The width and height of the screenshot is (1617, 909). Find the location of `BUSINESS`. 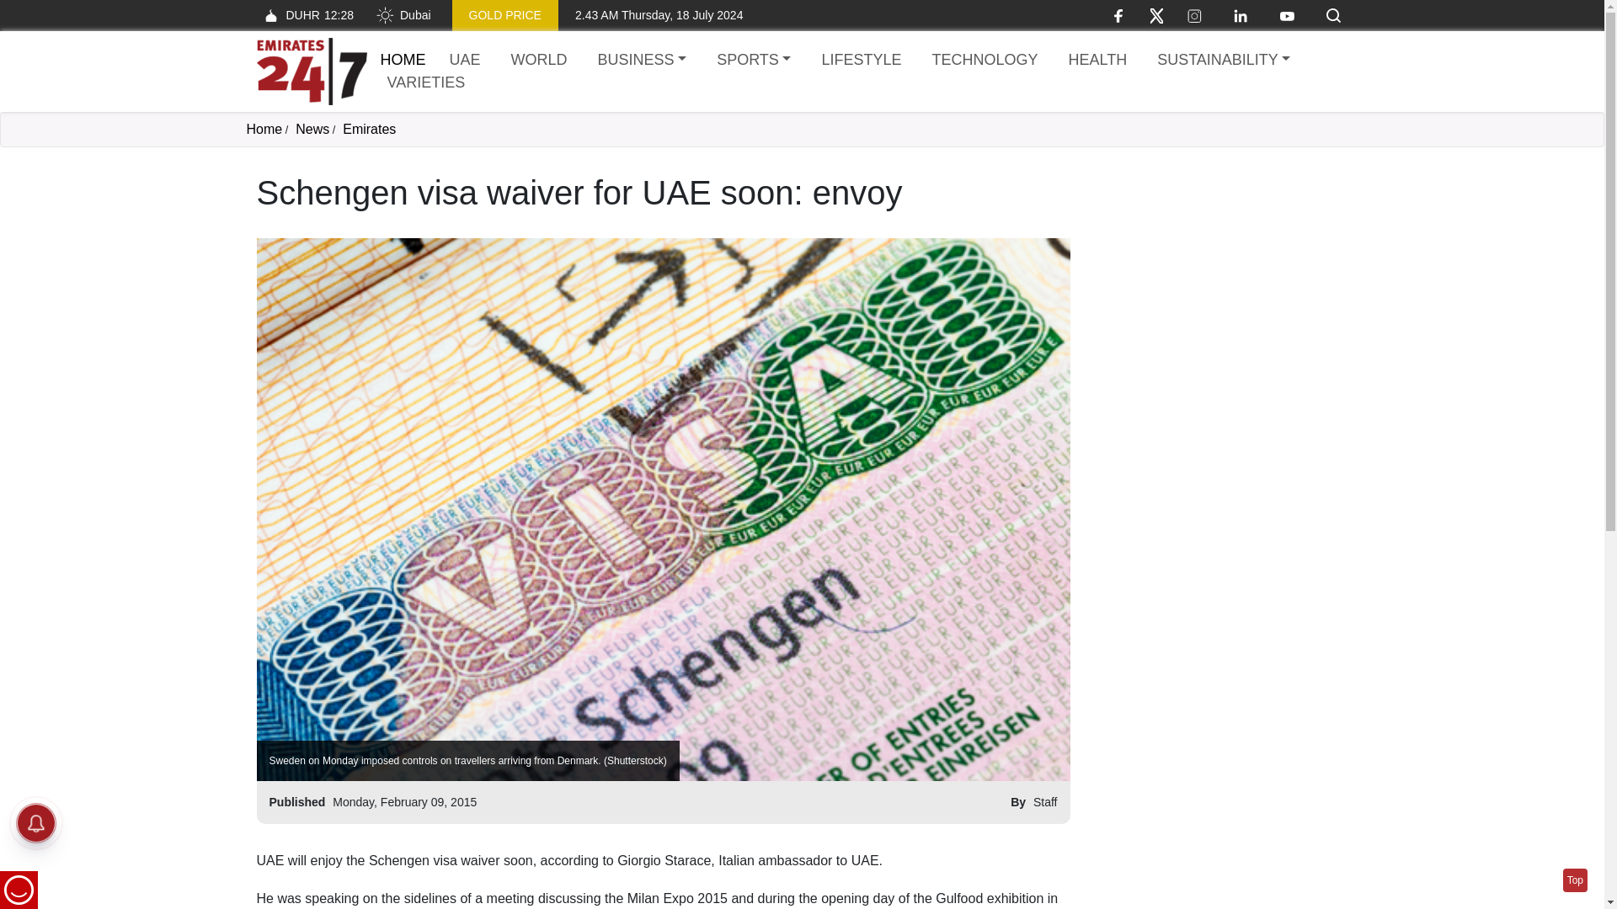

BUSINESS is located at coordinates (642, 61).